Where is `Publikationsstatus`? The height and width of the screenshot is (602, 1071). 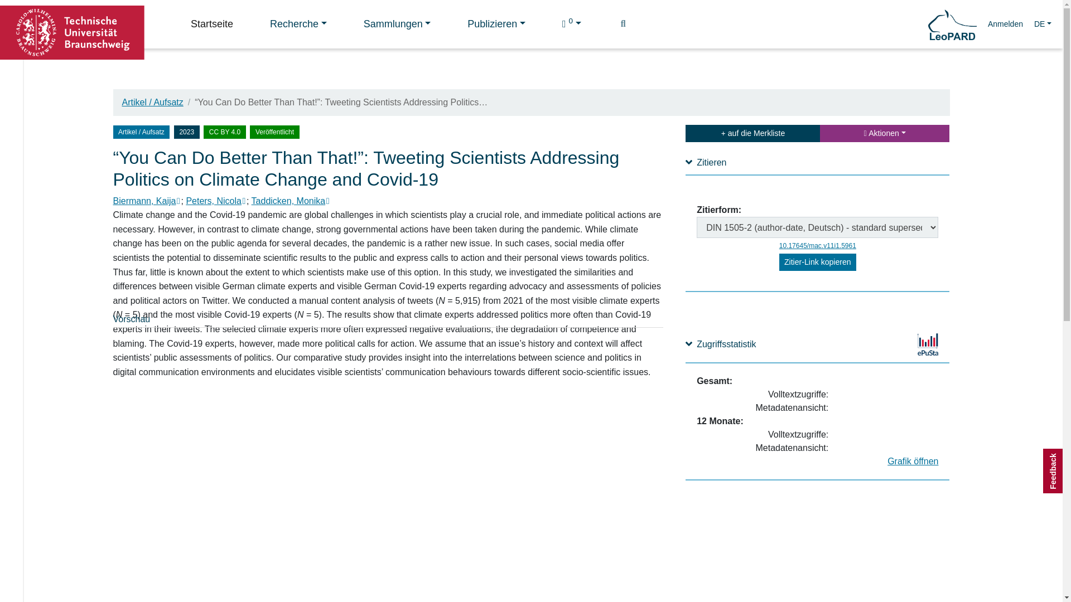 Publikationsstatus is located at coordinates (274, 132).